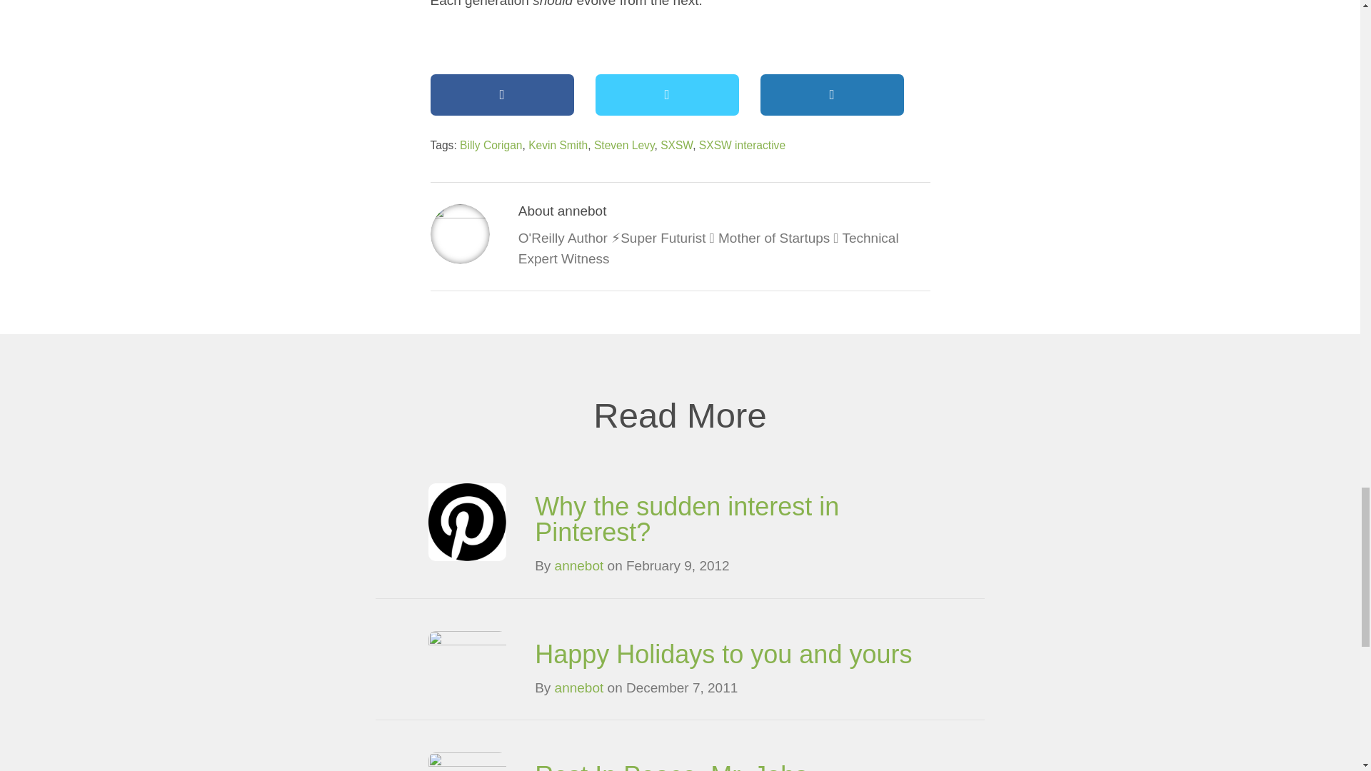 The image size is (1371, 771). I want to click on annebot, so click(580, 565).